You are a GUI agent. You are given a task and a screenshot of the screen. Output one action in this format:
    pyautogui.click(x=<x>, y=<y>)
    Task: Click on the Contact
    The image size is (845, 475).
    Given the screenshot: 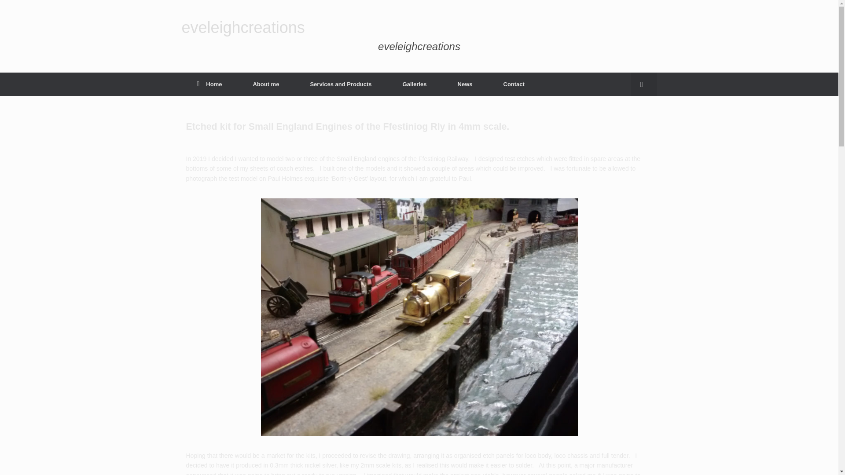 What is the action you would take?
    pyautogui.click(x=513, y=84)
    